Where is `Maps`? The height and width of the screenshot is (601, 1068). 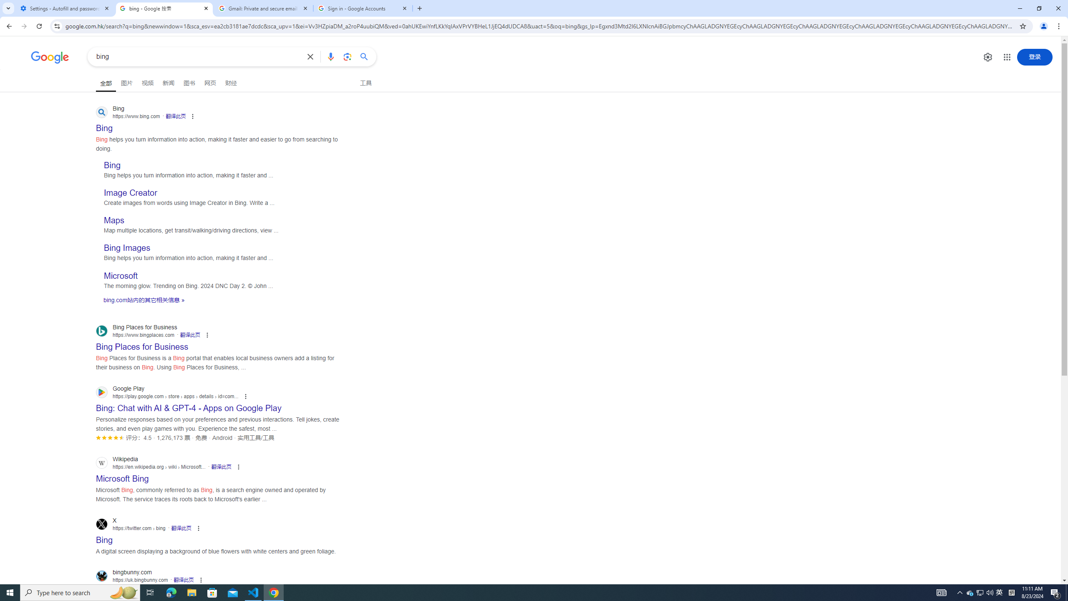 Maps is located at coordinates (113, 220).